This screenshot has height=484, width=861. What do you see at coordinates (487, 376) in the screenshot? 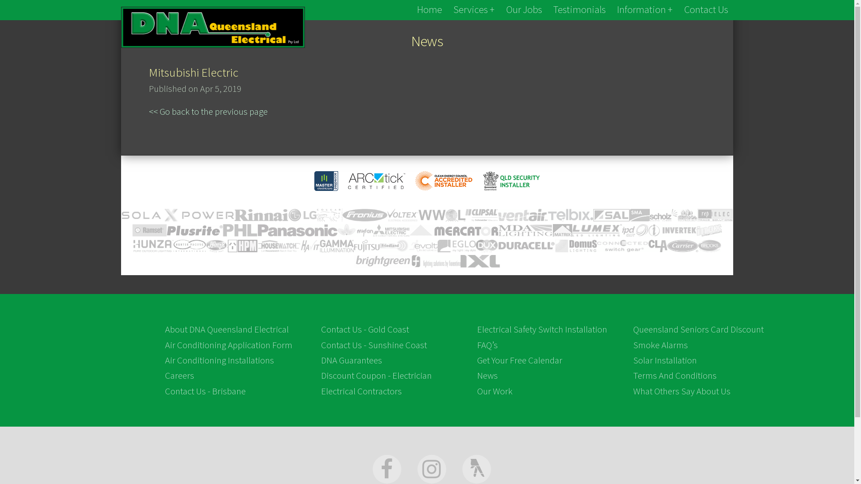
I see `News` at bounding box center [487, 376].